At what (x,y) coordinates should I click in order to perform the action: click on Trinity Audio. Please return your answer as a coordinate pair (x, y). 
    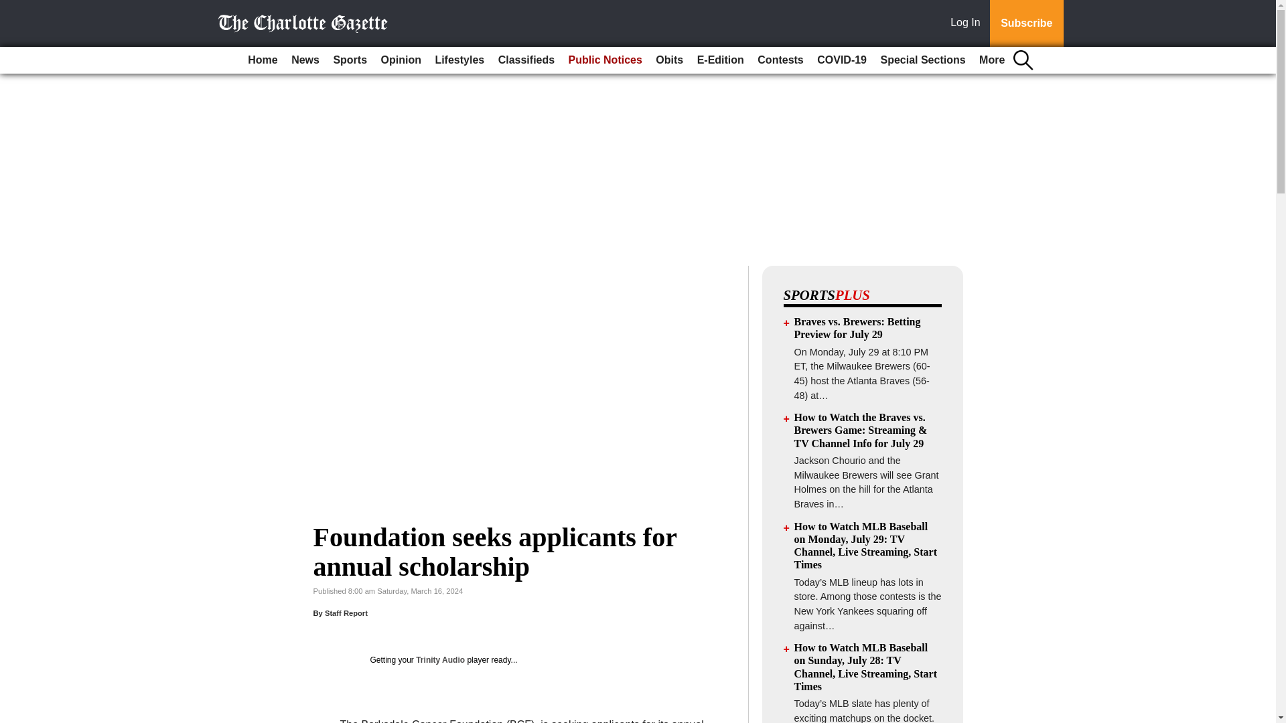
    Looking at the image, I should click on (439, 659).